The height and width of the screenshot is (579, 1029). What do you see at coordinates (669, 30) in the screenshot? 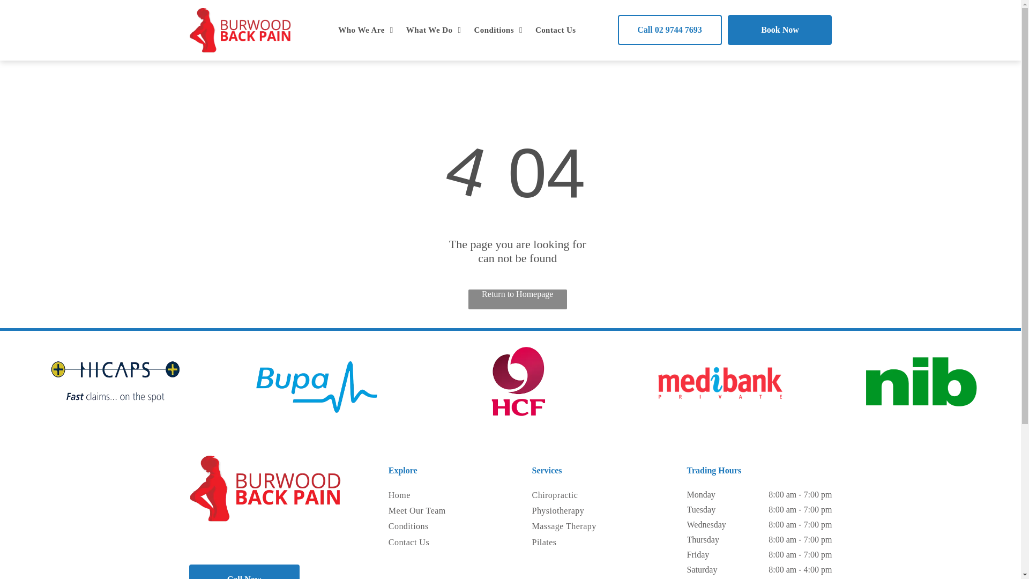
I see `Call 02 9744 7693` at bounding box center [669, 30].